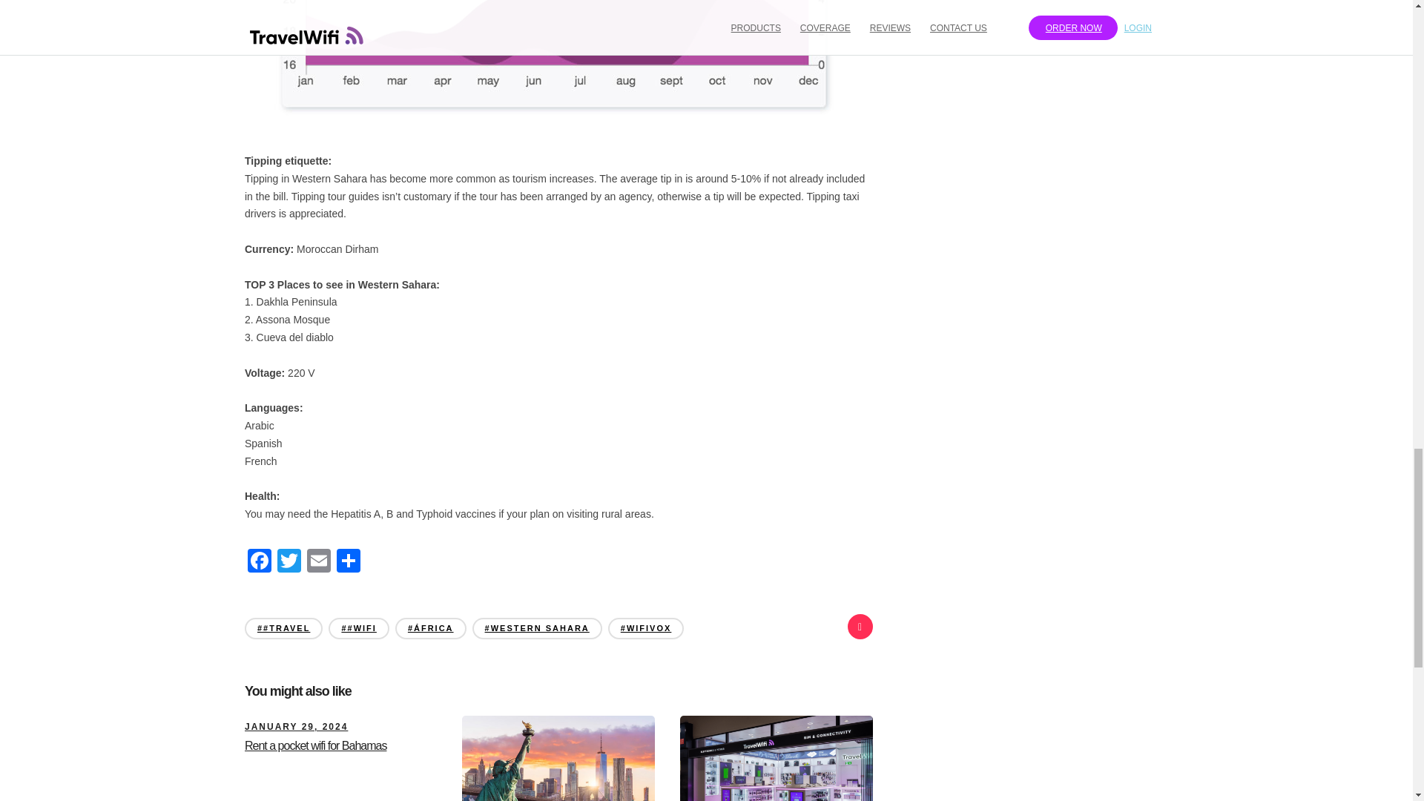 This screenshot has height=801, width=1424. What do you see at coordinates (260, 562) in the screenshot?
I see `Facebook` at bounding box center [260, 562].